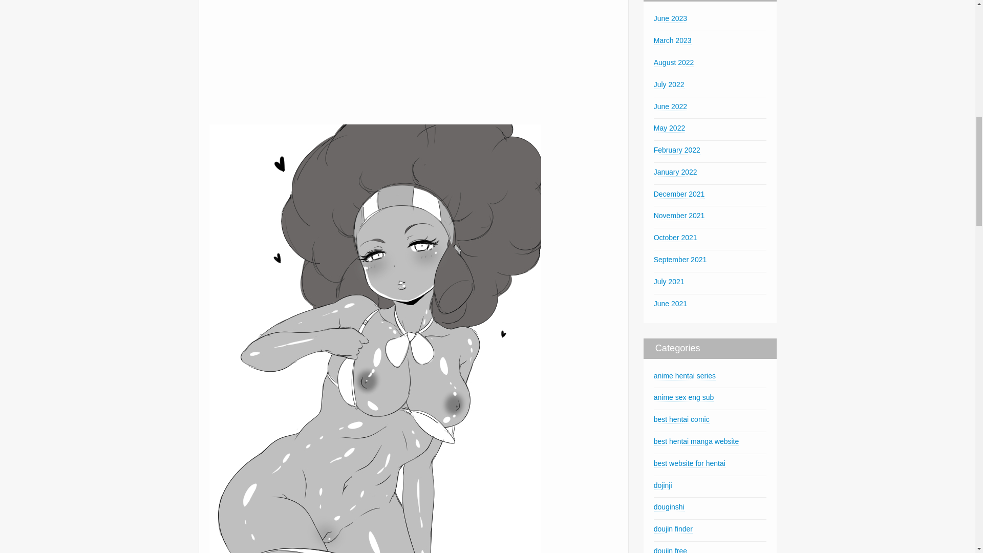 The height and width of the screenshot is (553, 983). What do you see at coordinates (669, 84) in the screenshot?
I see `July 2022` at bounding box center [669, 84].